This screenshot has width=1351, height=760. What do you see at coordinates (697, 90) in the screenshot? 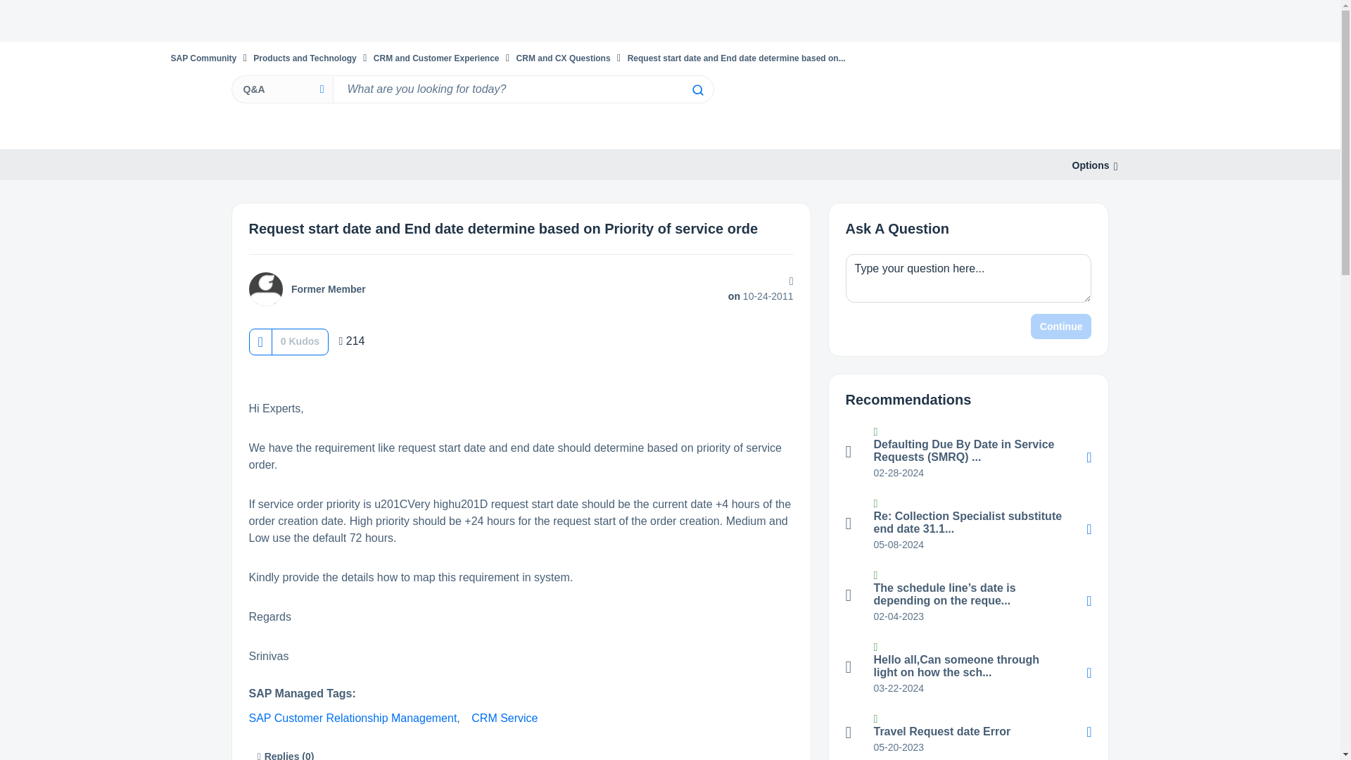
I see `Search` at bounding box center [697, 90].